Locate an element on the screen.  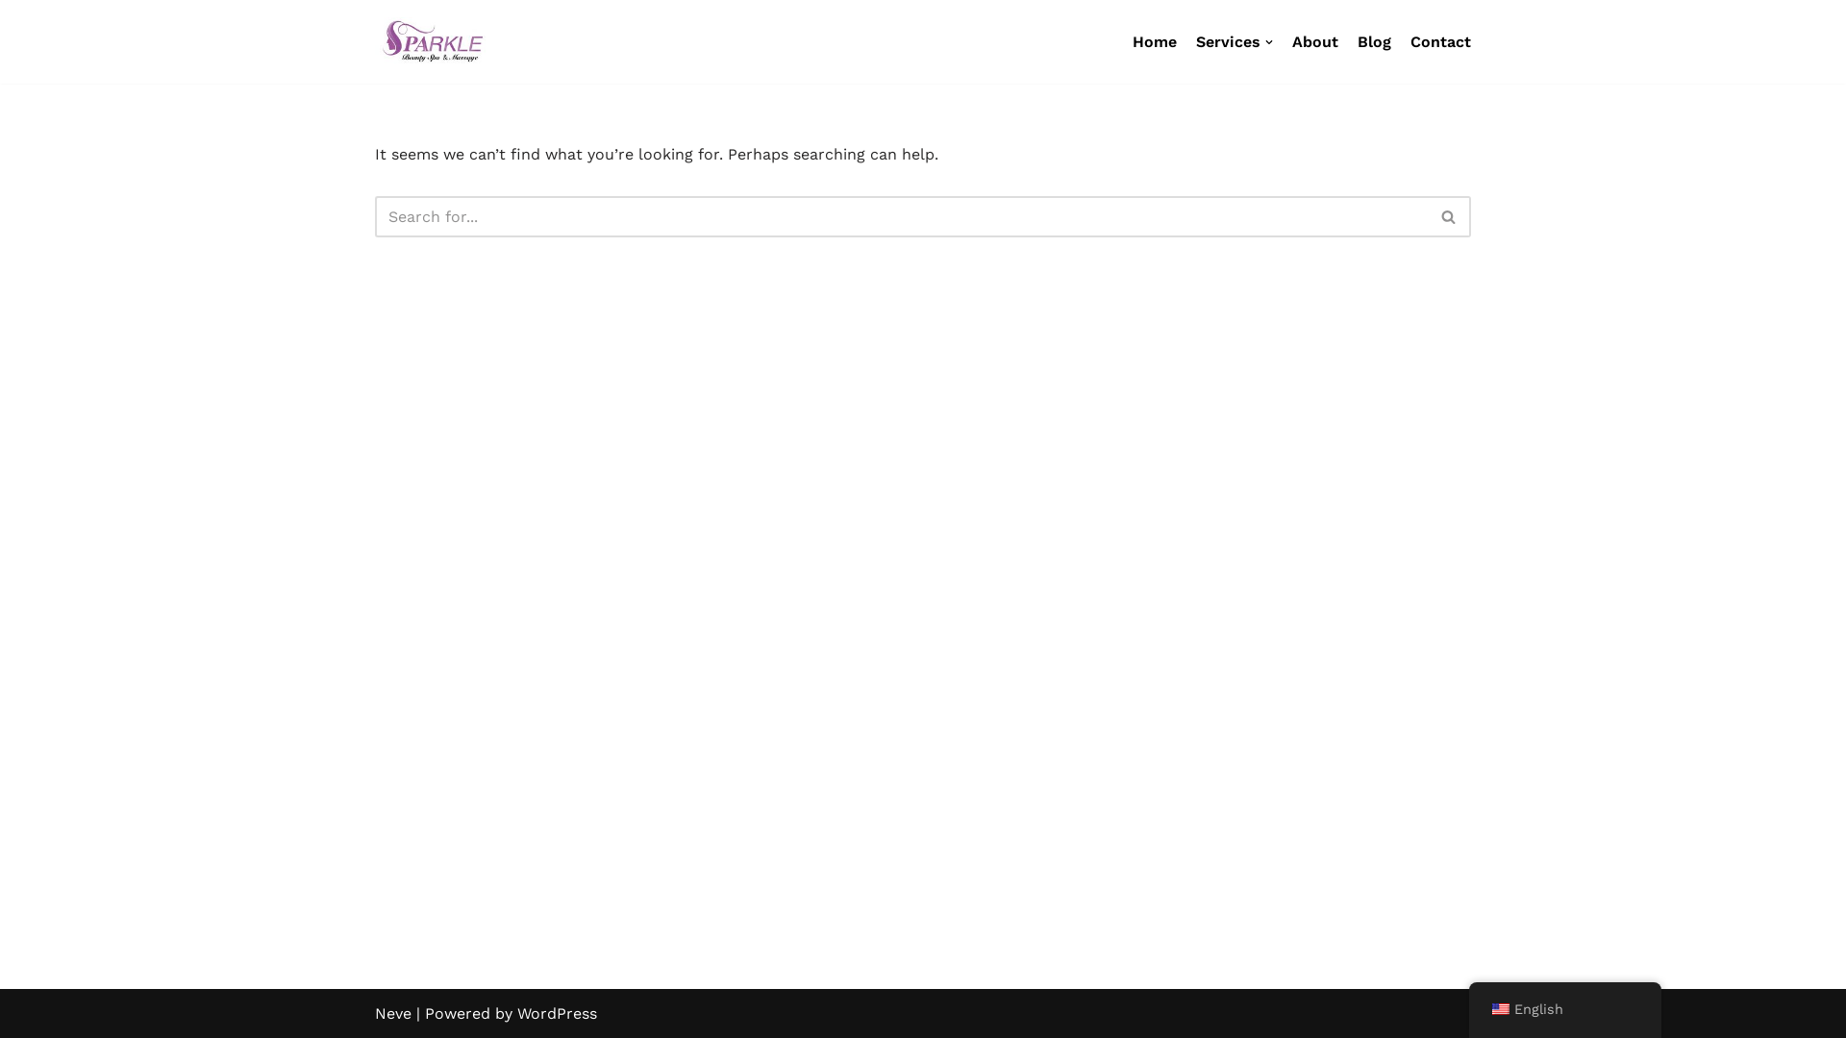
Home is located at coordinates (1155, 42).